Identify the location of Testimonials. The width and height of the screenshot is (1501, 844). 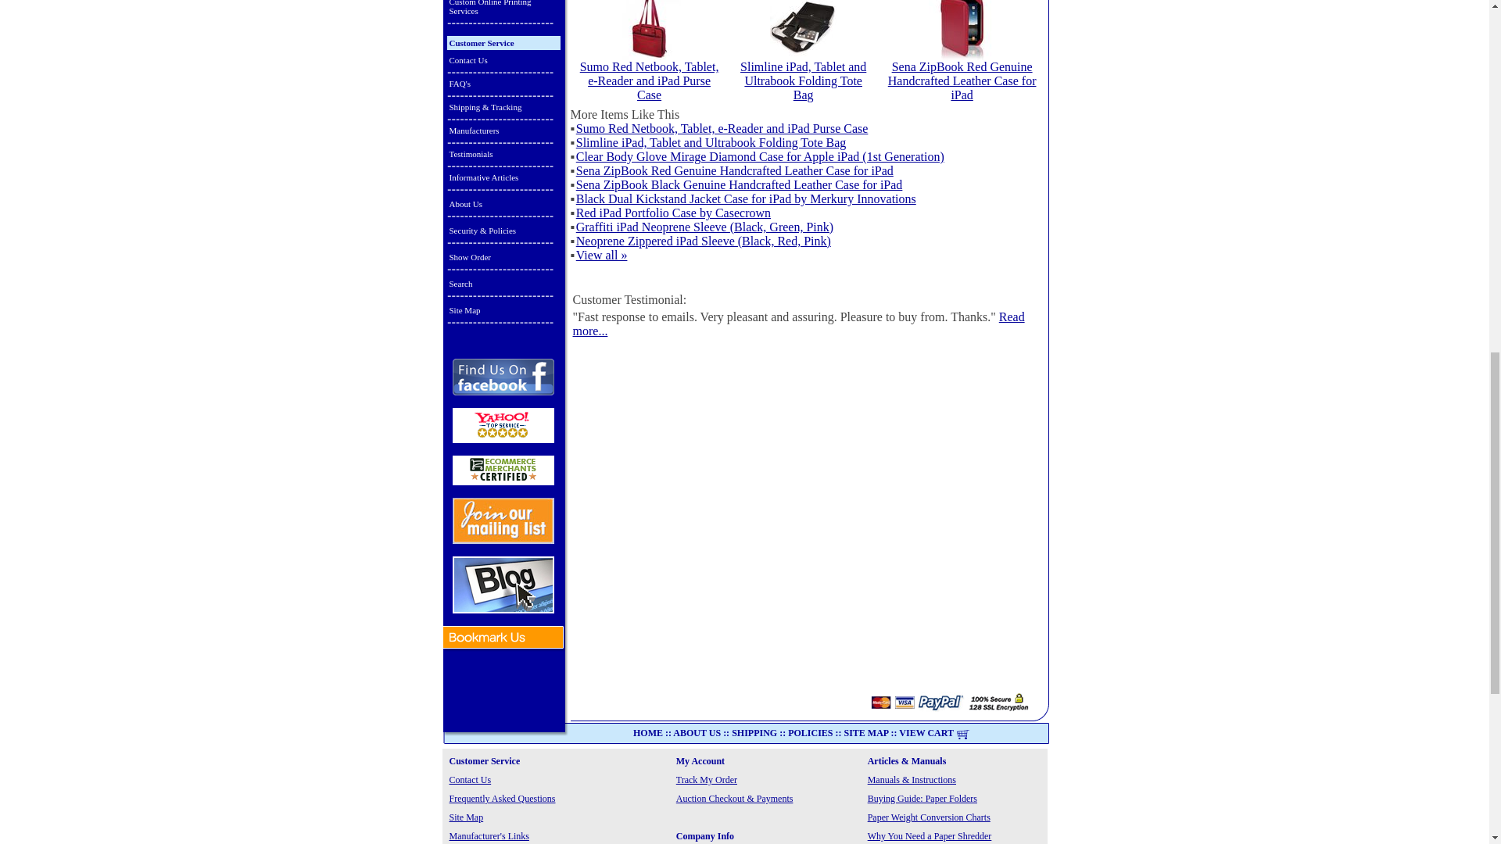
(503, 153).